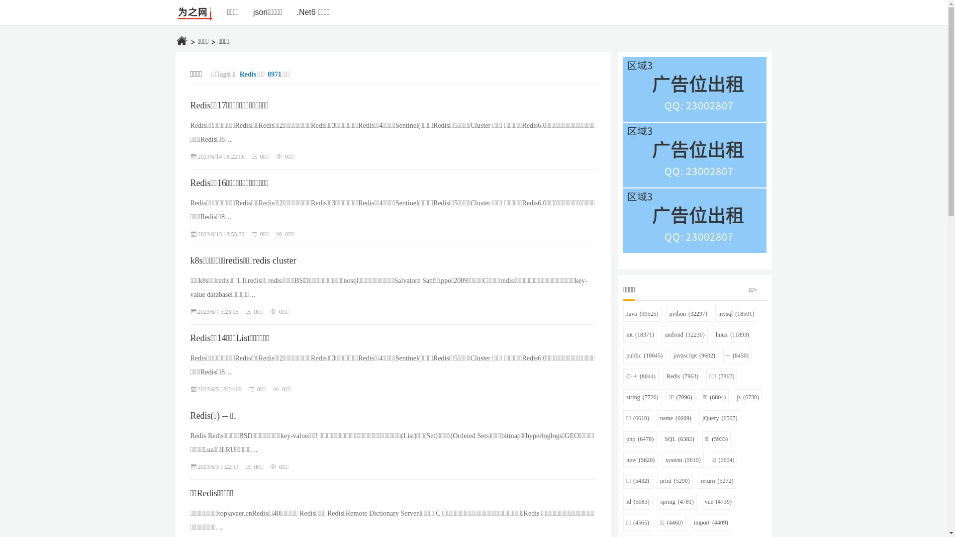  I want to click on return (5272), so click(717, 481).